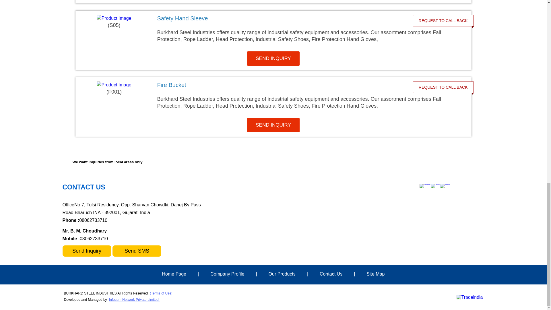  Describe the element at coordinates (281, 85) in the screenshot. I see `Fire Bucket` at that location.